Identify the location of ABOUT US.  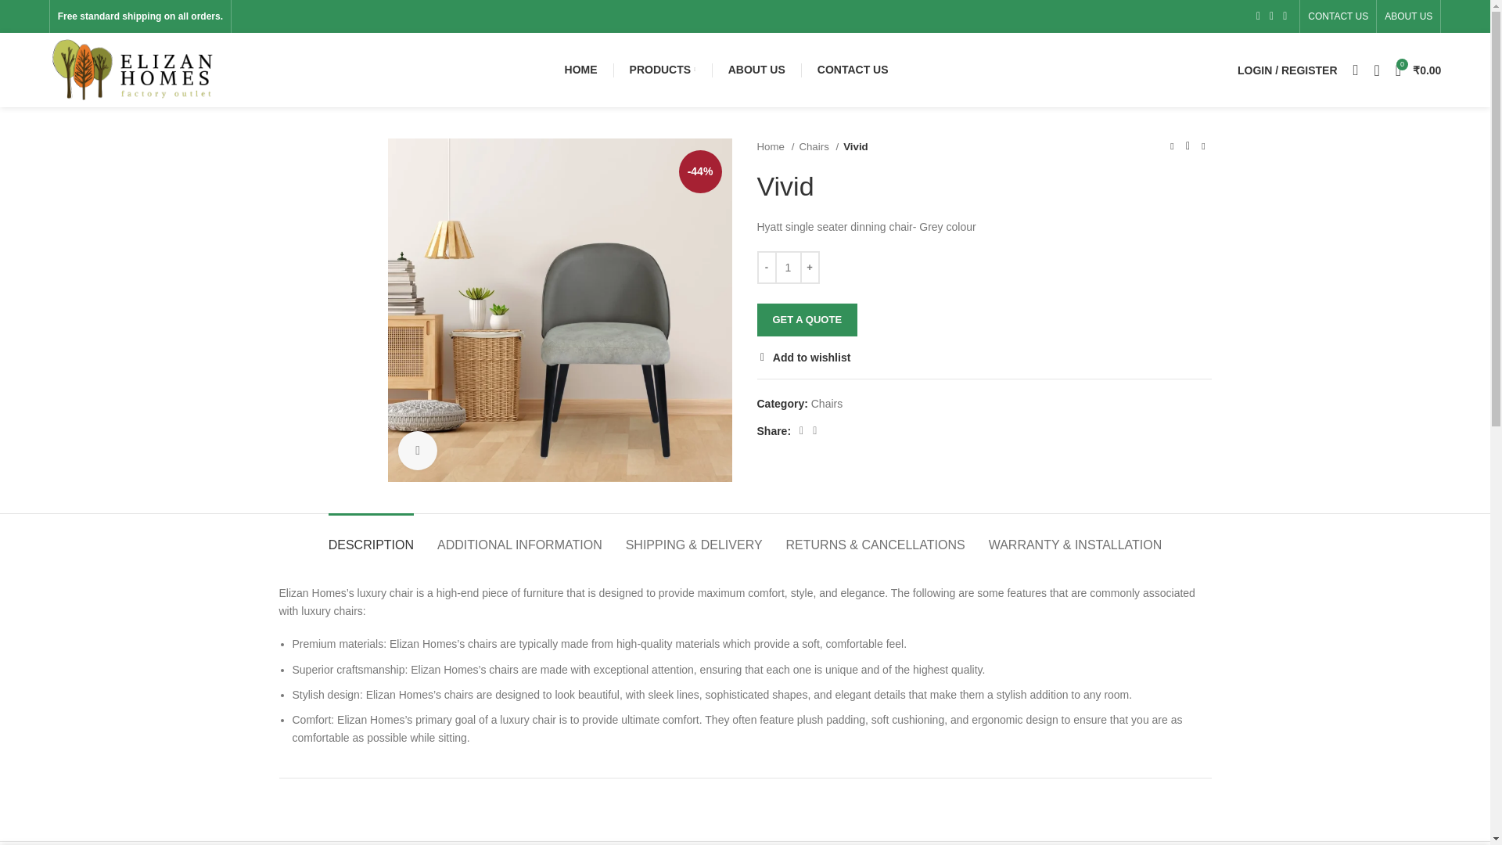
(756, 70).